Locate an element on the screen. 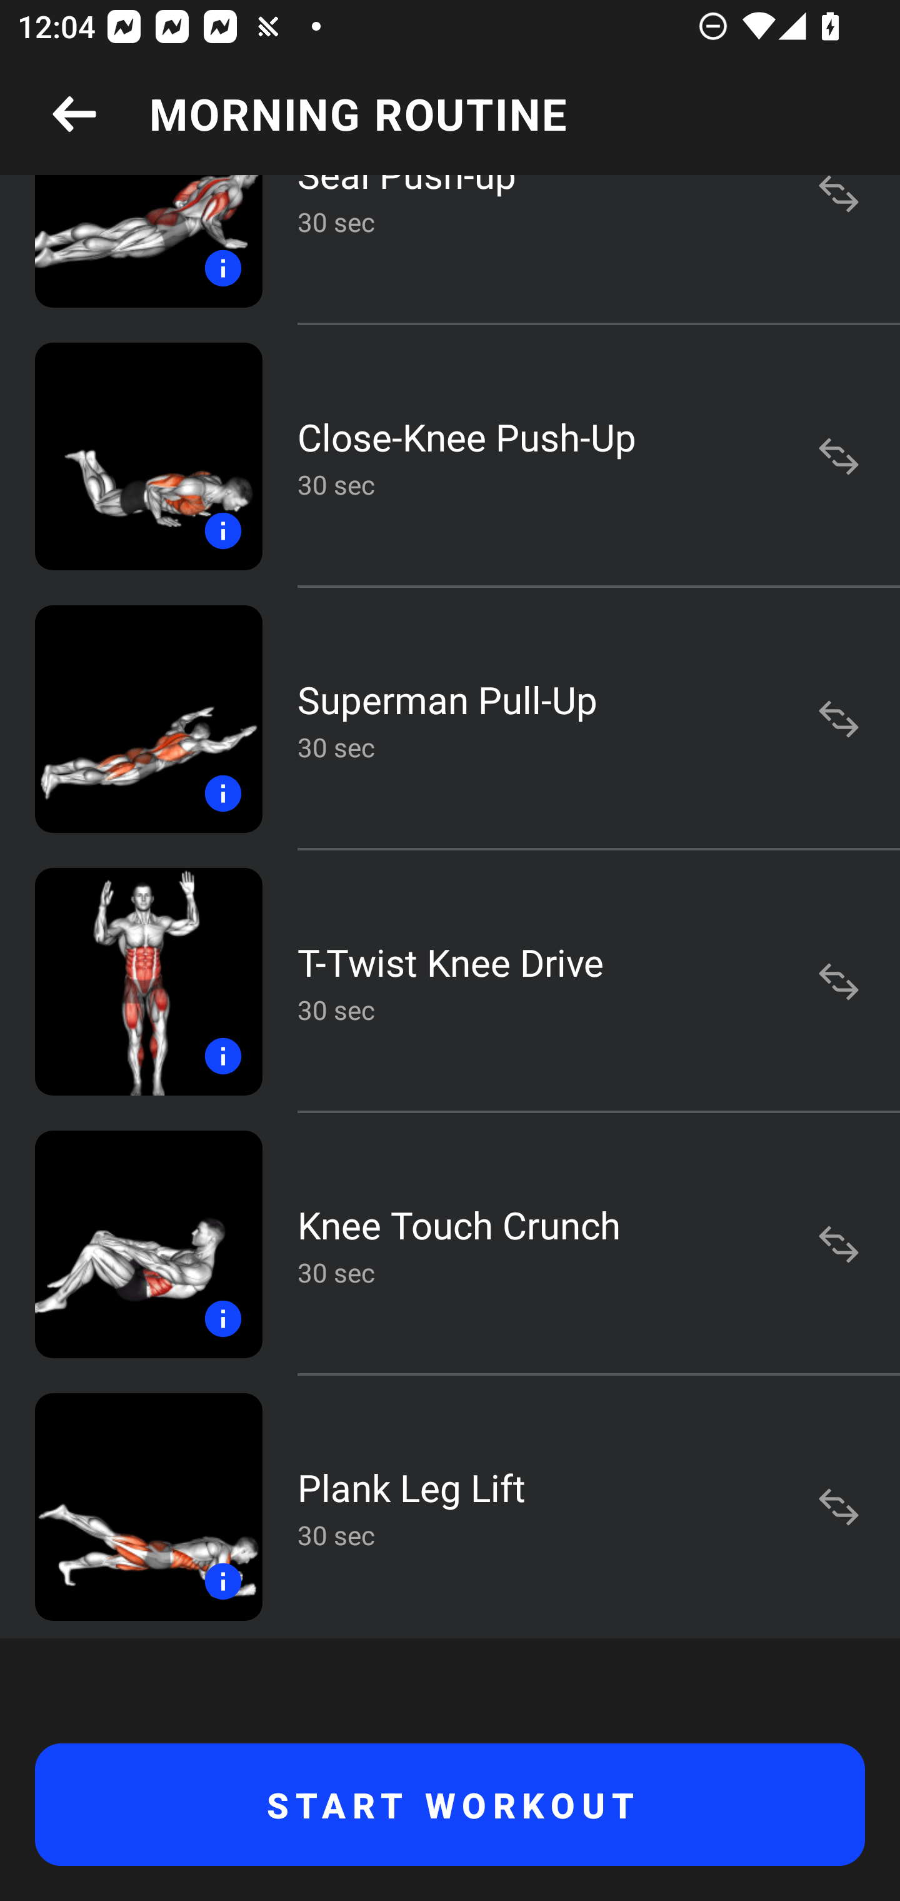 This screenshot has width=900, height=1901. T-Twist Knee Drive 30 sec is located at coordinates (450, 982).